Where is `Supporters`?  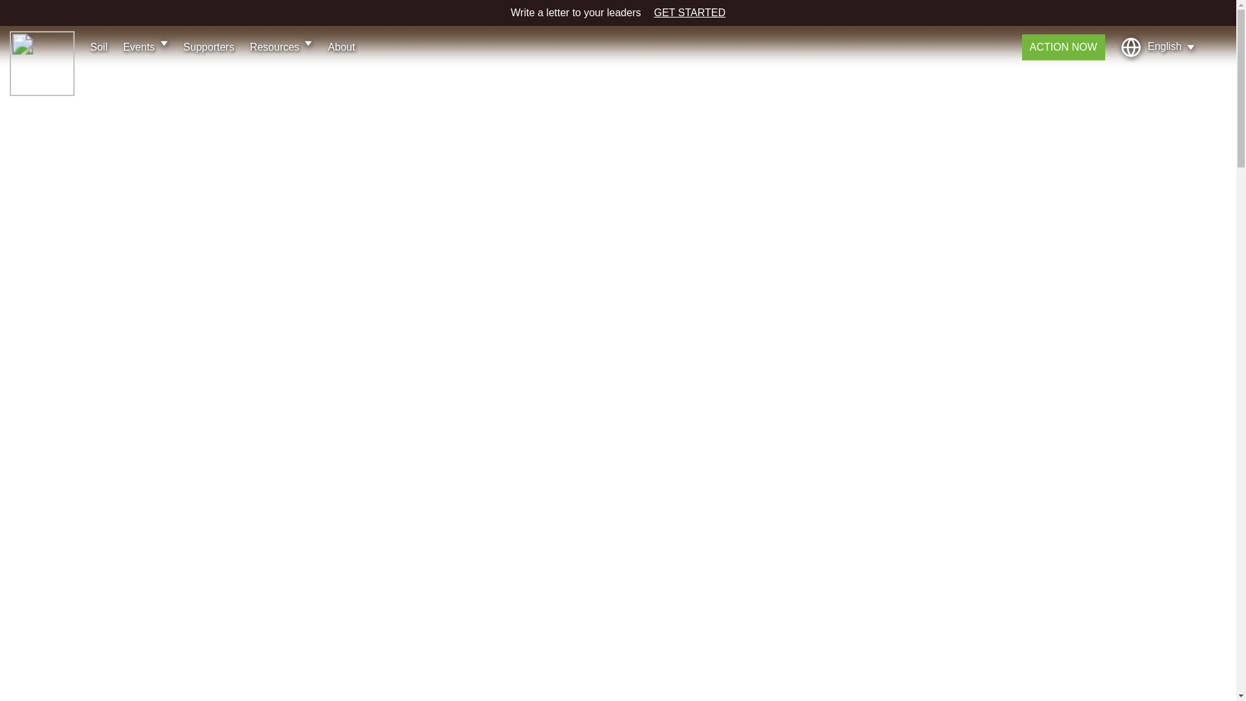
Supporters is located at coordinates (208, 47).